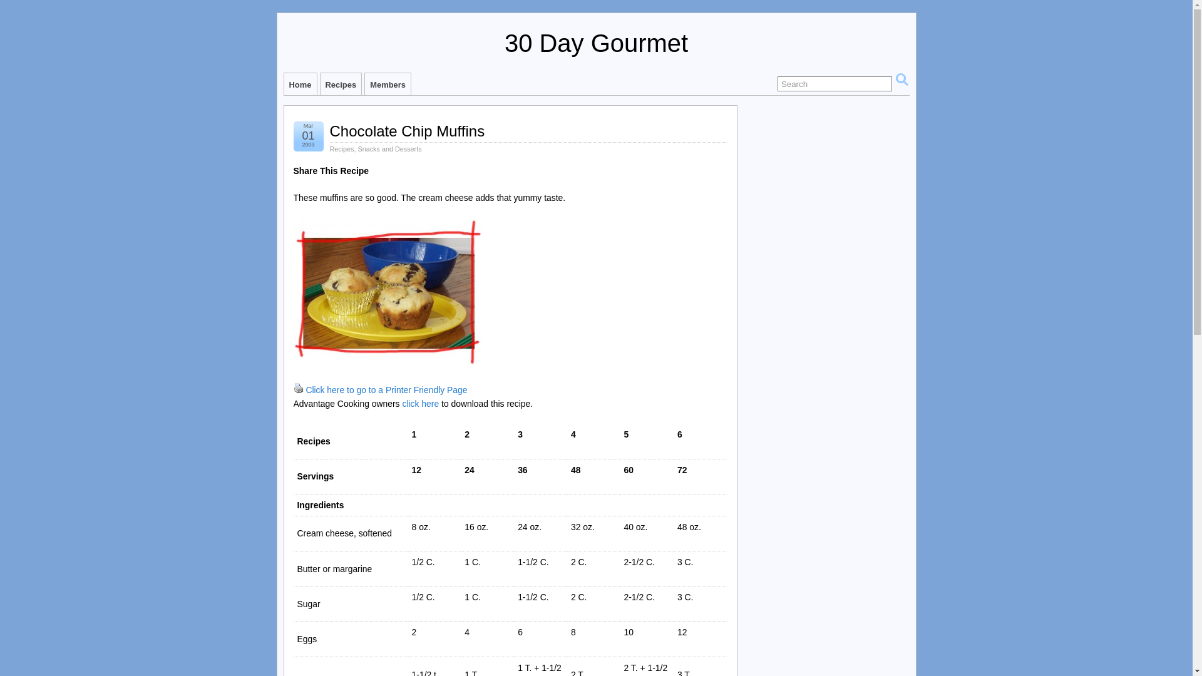 The image size is (1202, 676). What do you see at coordinates (342, 149) in the screenshot?
I see `Recipes` at bounding box center [342, 149].